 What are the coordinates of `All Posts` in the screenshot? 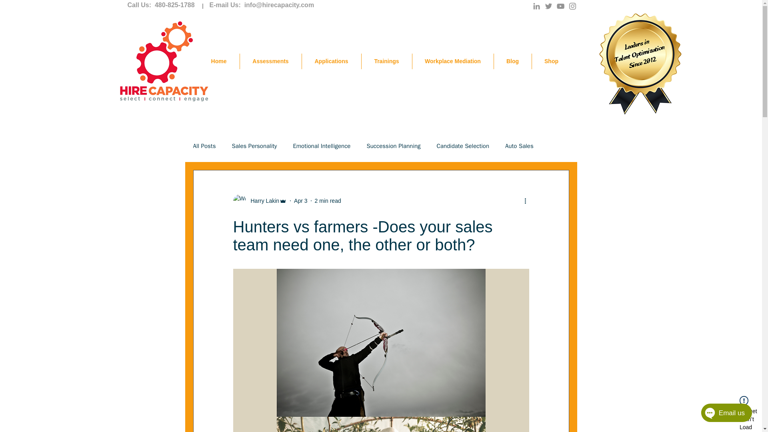 It's located at (204, 146).